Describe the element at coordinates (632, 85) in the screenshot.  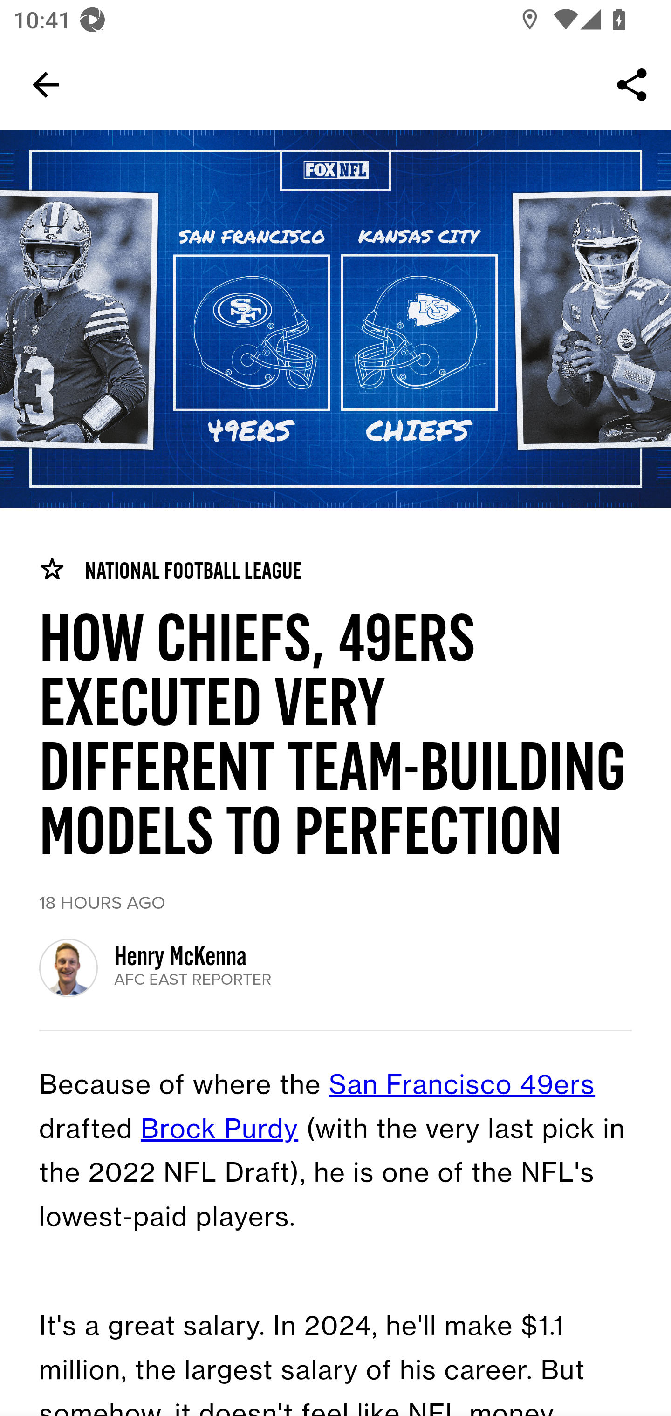
I see `Share` at that location.